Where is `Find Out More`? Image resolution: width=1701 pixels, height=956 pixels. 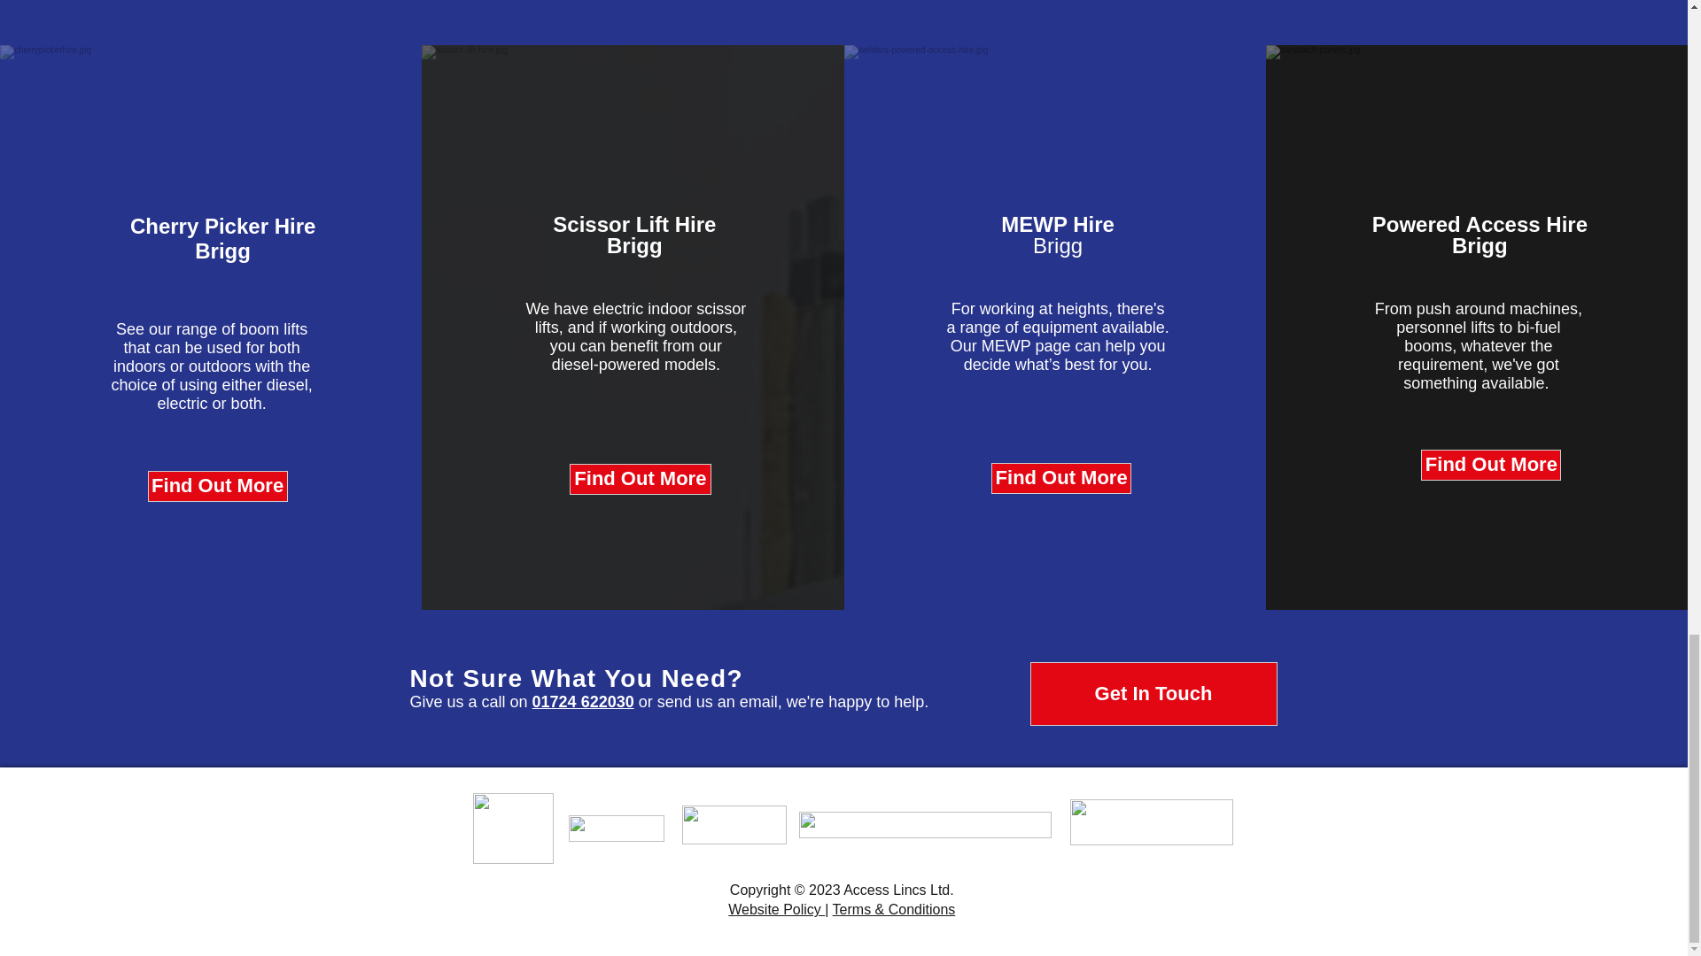 Find Out More is located at coordinates (1061, 478).